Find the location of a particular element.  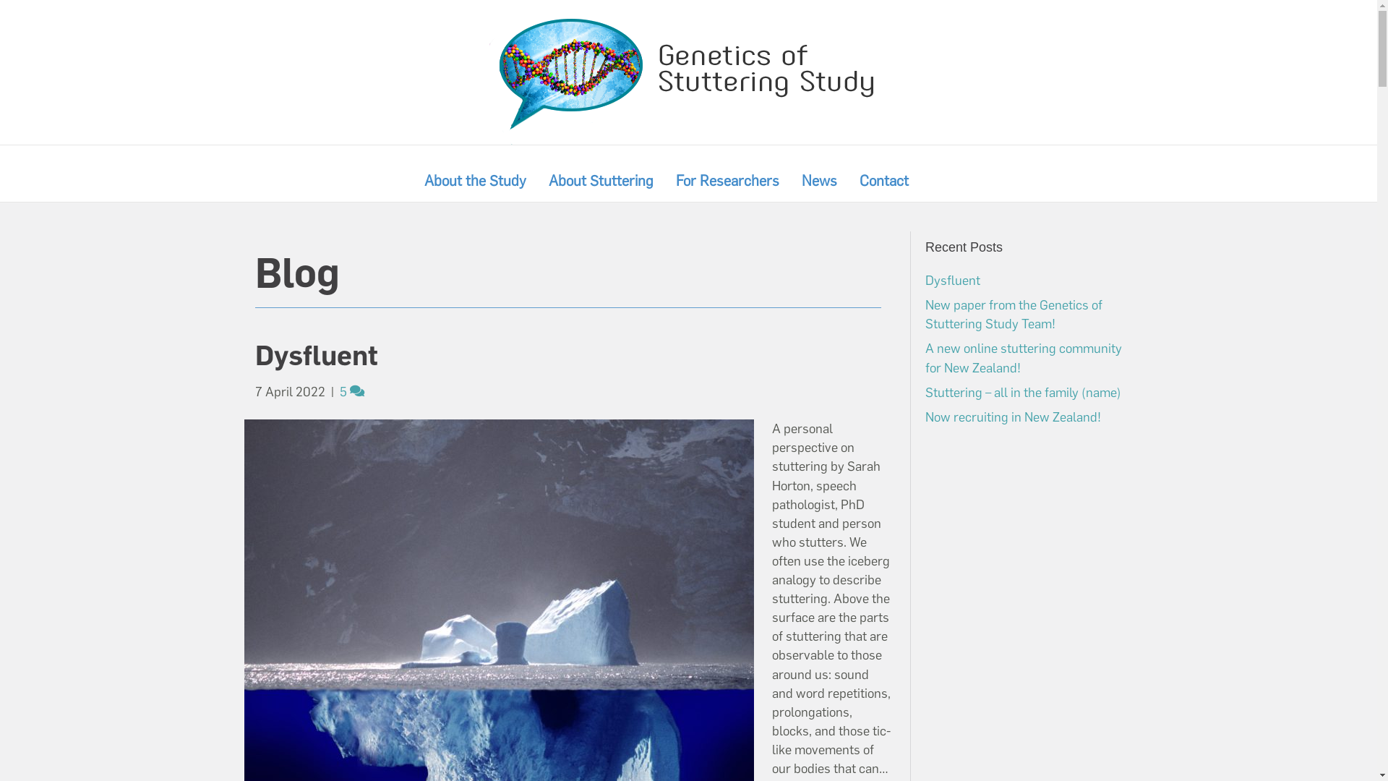

About Stuttering is located at coordinates (601, 181).